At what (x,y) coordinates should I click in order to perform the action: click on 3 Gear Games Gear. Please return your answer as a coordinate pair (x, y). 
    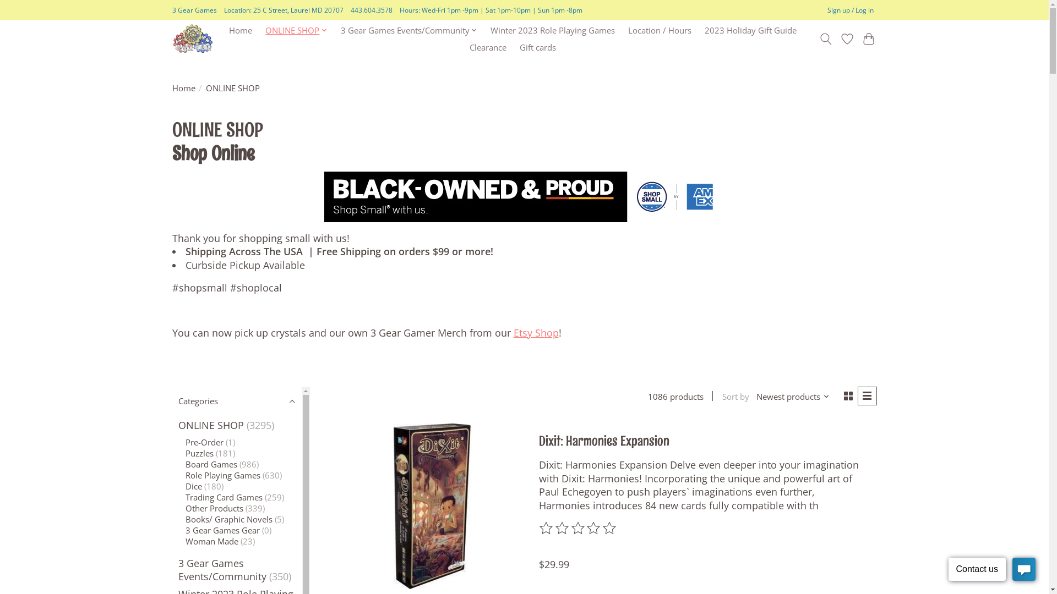
    Looking at the image, I should click on (222, 530).